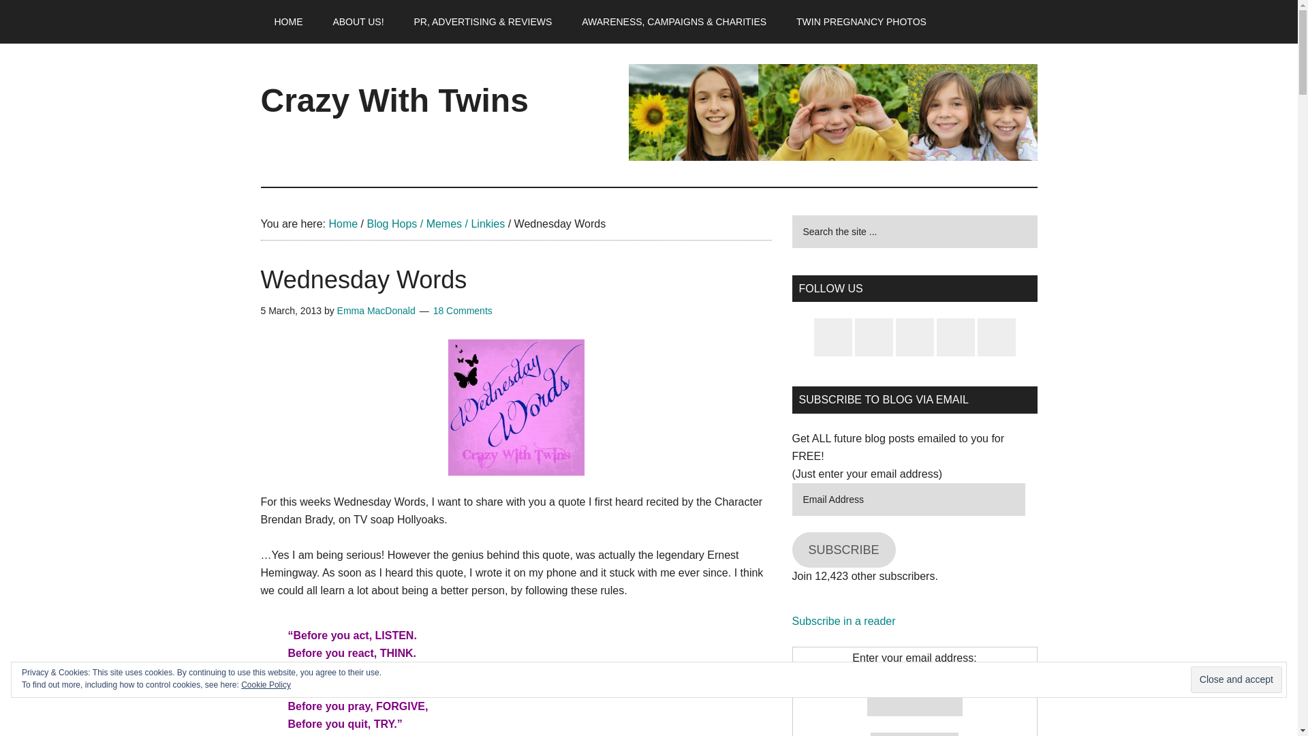 The width and height of the screenshot is (1308, 736). I want to click on Emma MacDonald, so click(376, 311).